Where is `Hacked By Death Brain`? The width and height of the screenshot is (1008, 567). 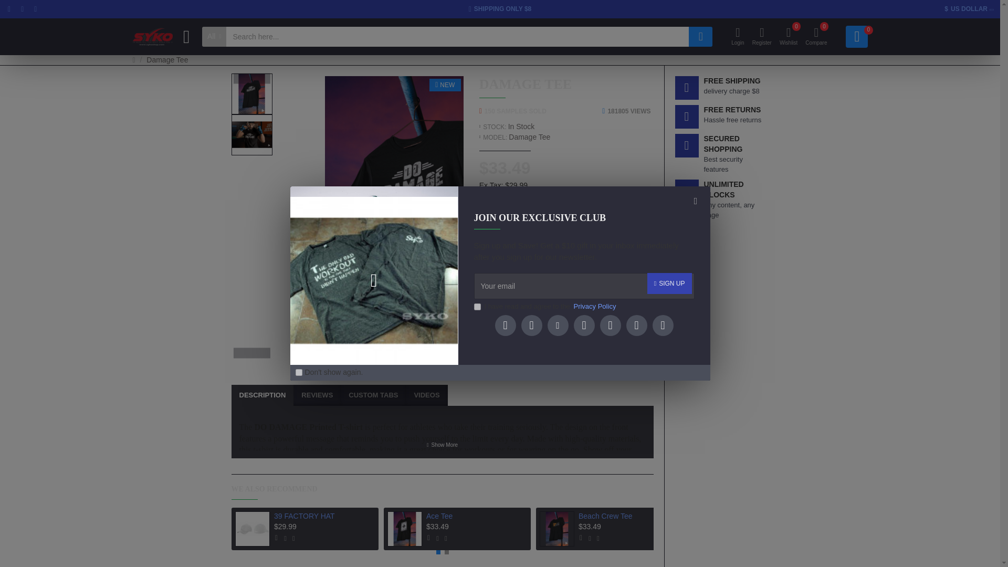 Hacked By Death Brain is located at coordinates (152, 37).